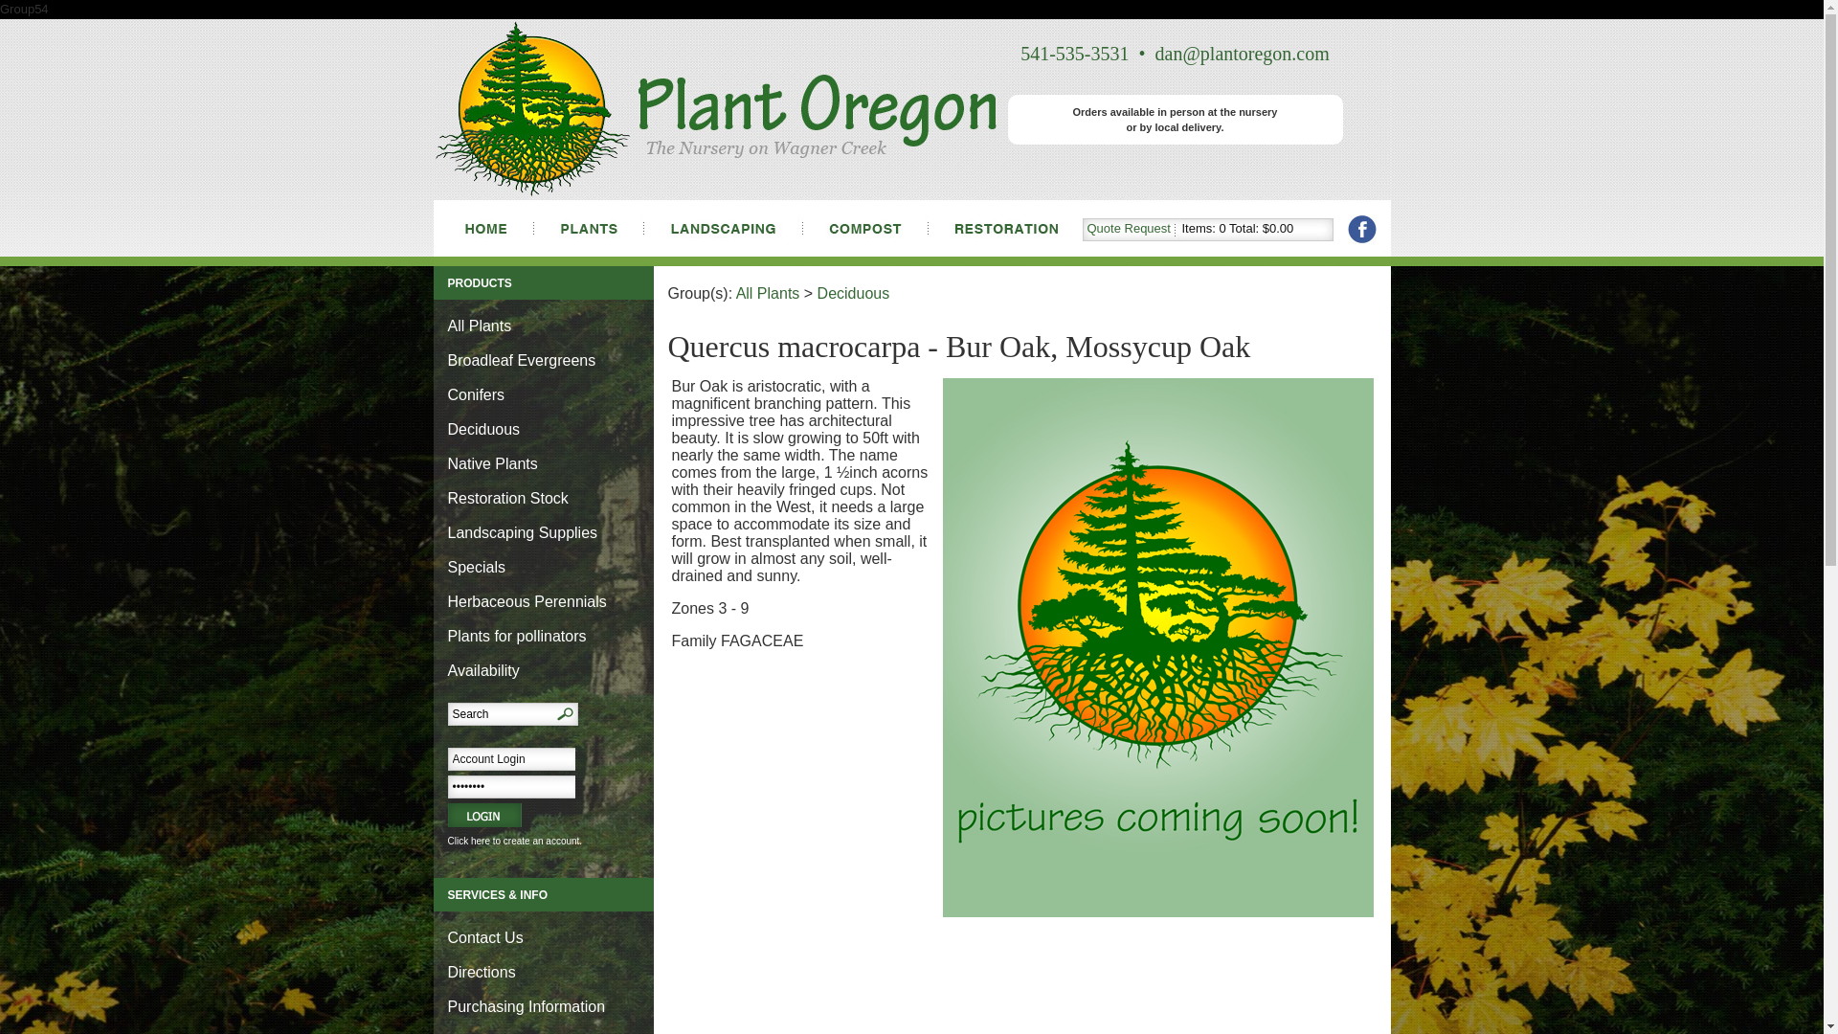 This screenshot has width=1838, height=1034. Describe the element at coordinates (486, 937) in the screenshot. I see `Contact Us` at that location.